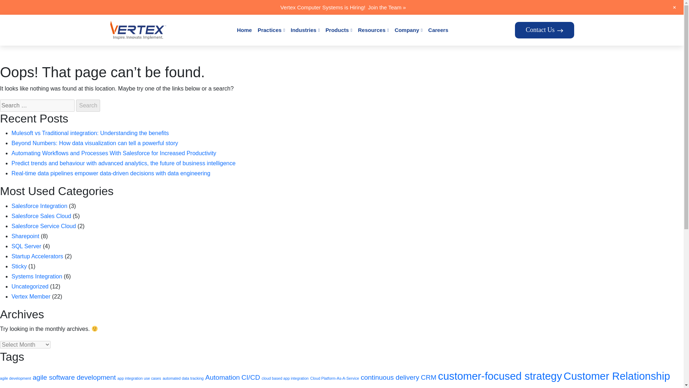 The width and height of the screenshot is (689, 388). Describe the element at coordinates (545, 30) in the screenshot. I see `Contact Us` at that location.